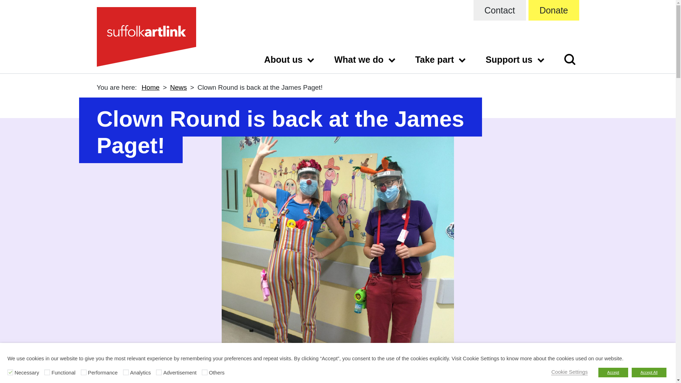 The image size is (681, 383). What do you see at coordinates (289, 59) in the screenshot?
I see `About us` at bounding box center [289, 59].